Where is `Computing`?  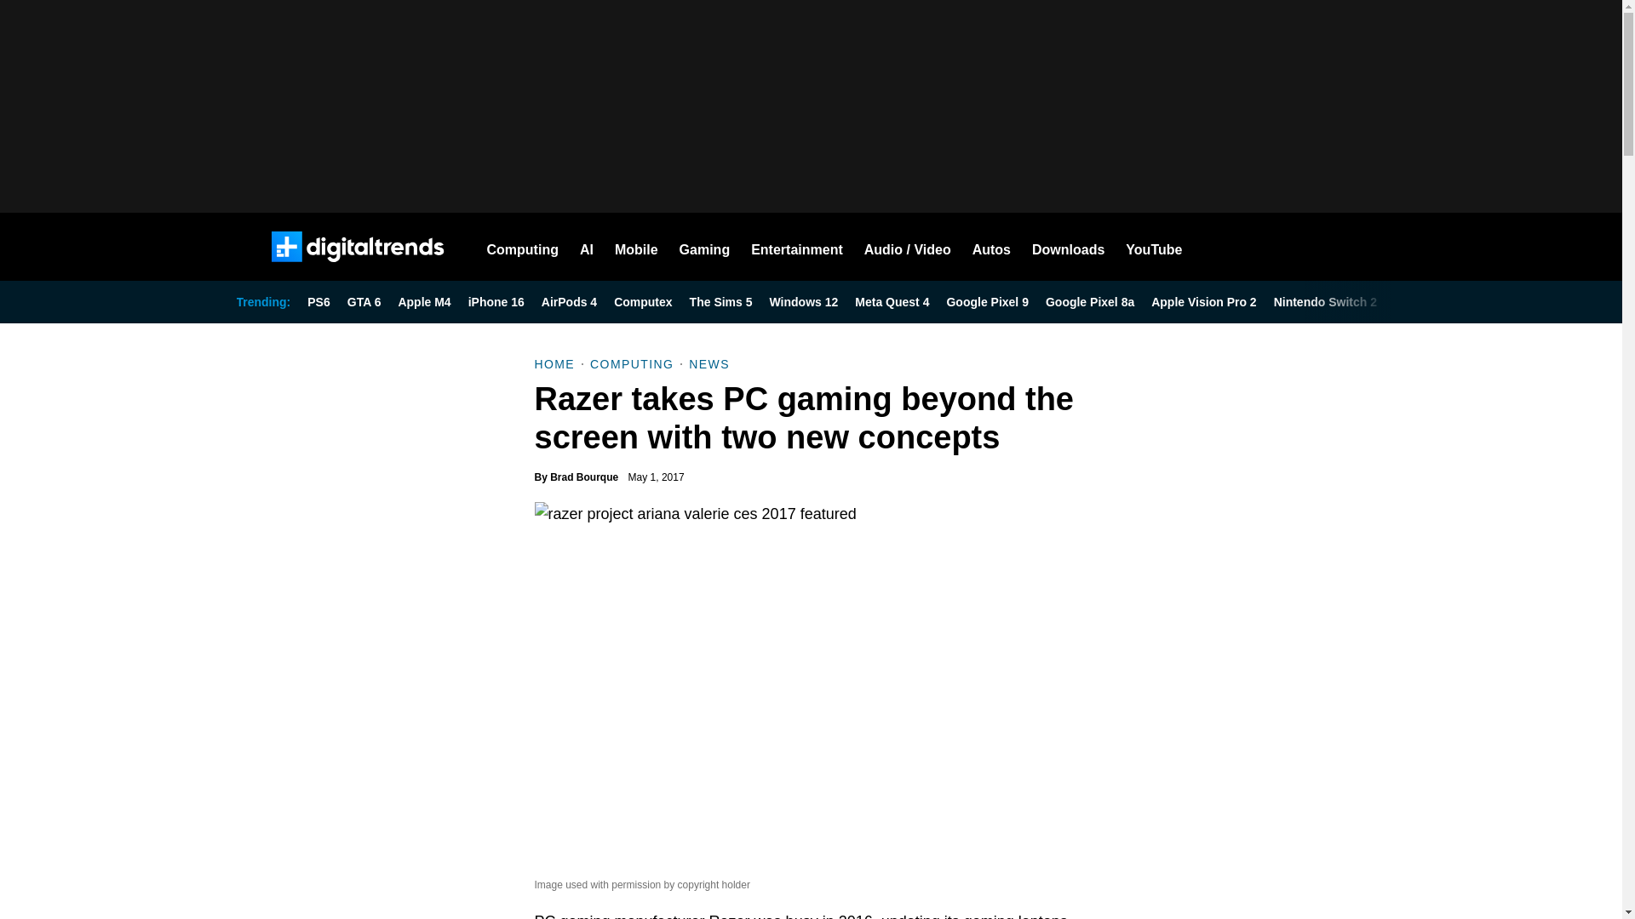
Computing is located at coordinates (523, 247).